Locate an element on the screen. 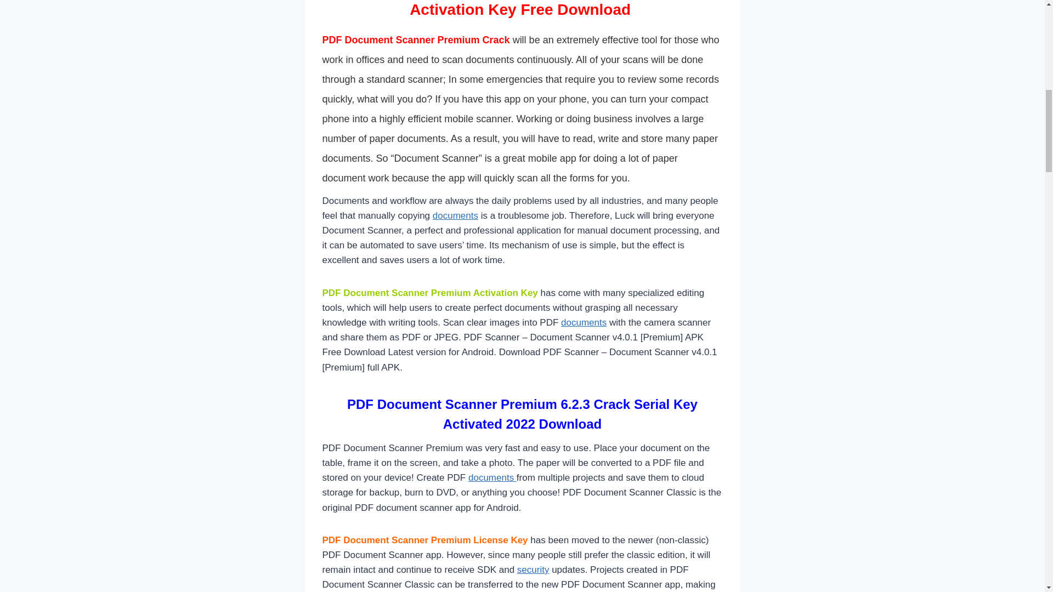 The width and height of the screenshot is (1053, 592). phone is located at coordinates (573, 99).